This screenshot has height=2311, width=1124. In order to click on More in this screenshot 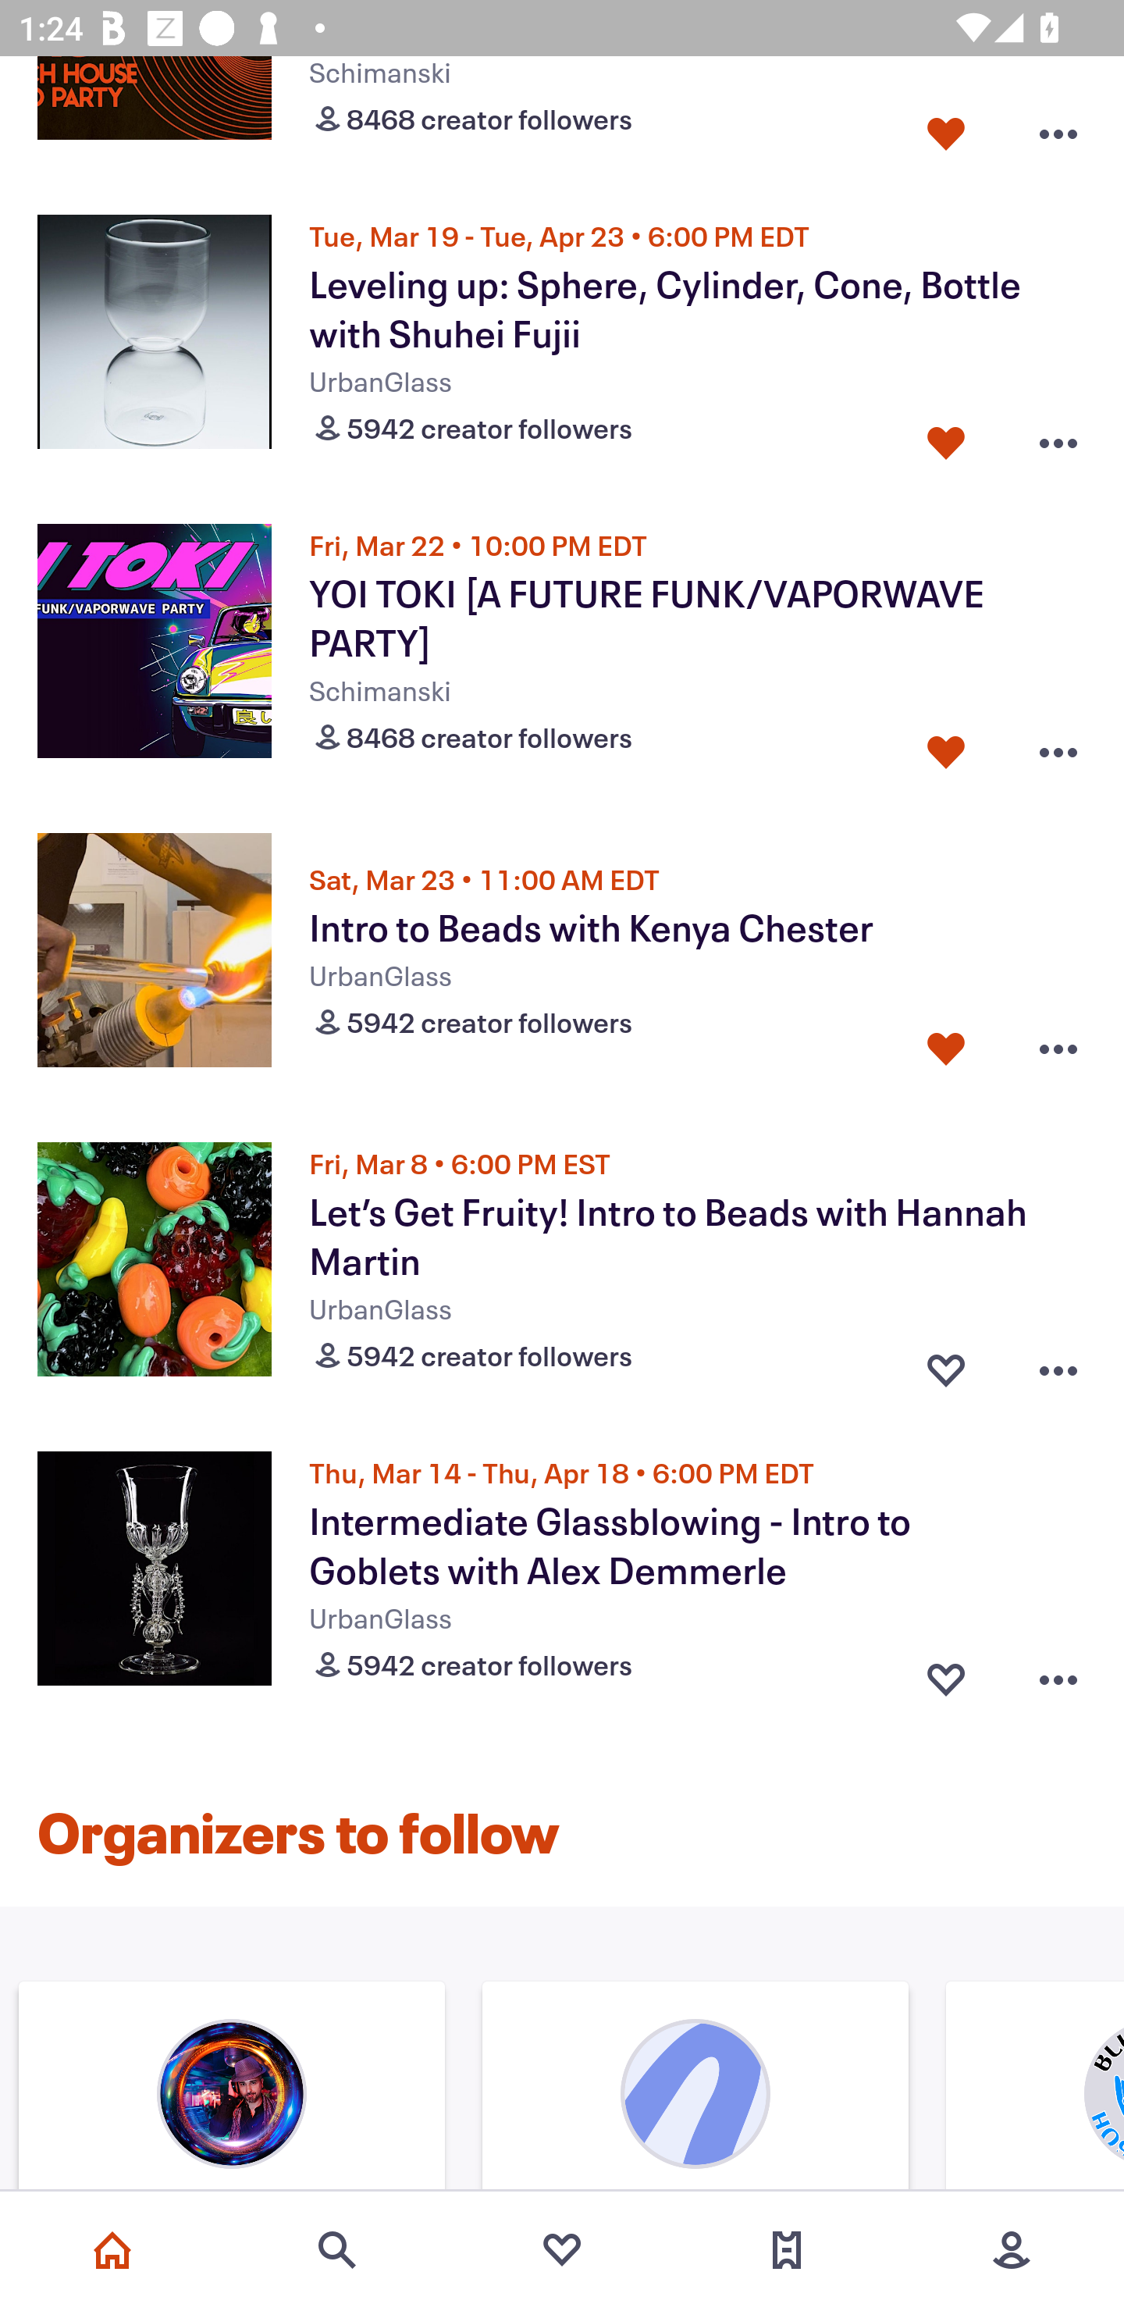, I will do `click(1012, 2250)`.